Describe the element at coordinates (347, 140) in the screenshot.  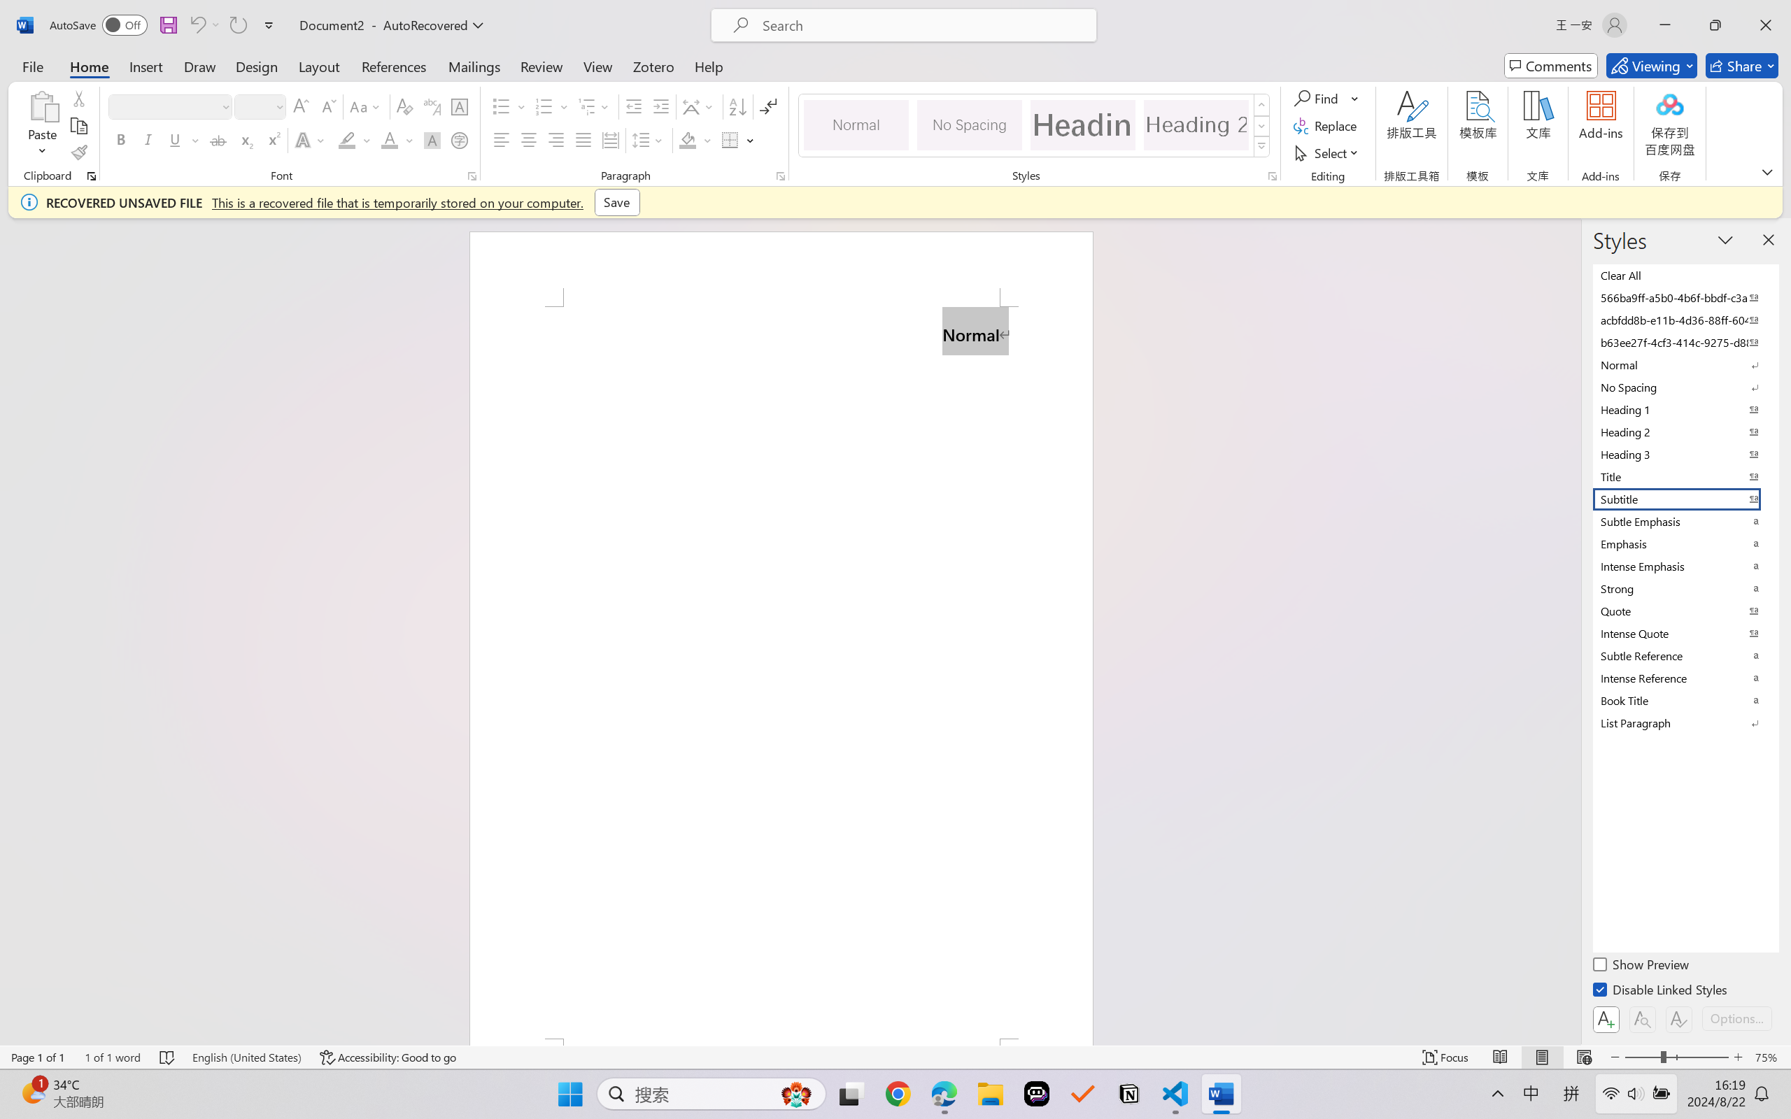
I see `Text Highlight Color Yellow` at that location.